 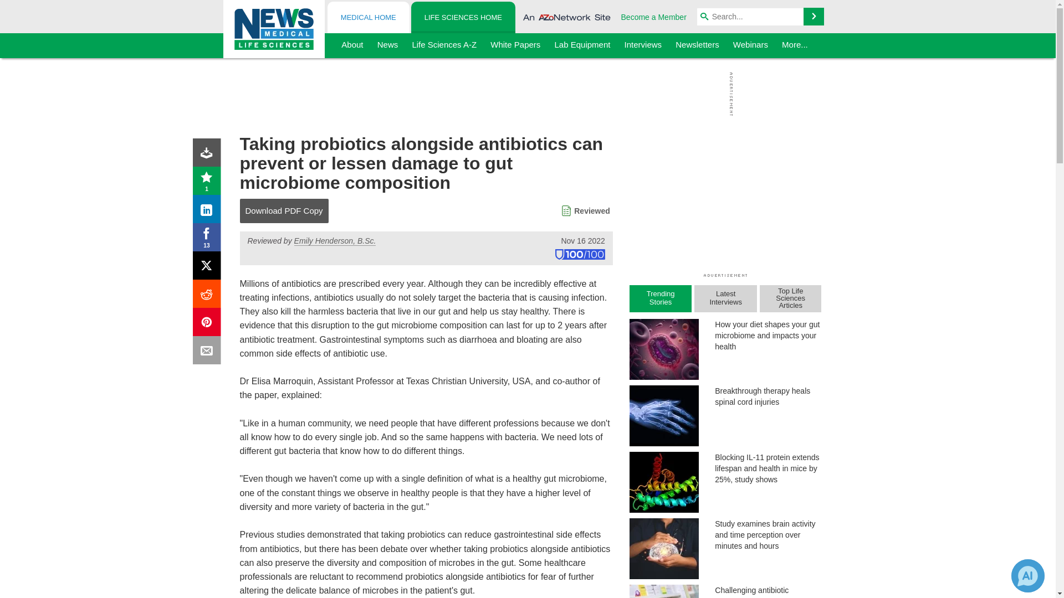 What do you see at coordinates (209, 154) in the screenshot?
I see `Download PDF copy` at bounding box center [209, 154].